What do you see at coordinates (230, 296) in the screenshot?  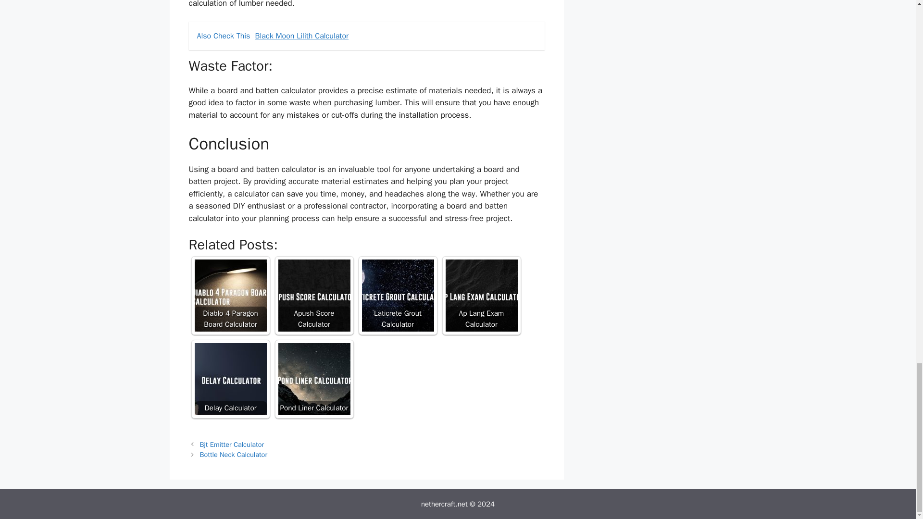 I see `Diablo 4 Paragon Board Calculator` at bounding box center [230, 296].